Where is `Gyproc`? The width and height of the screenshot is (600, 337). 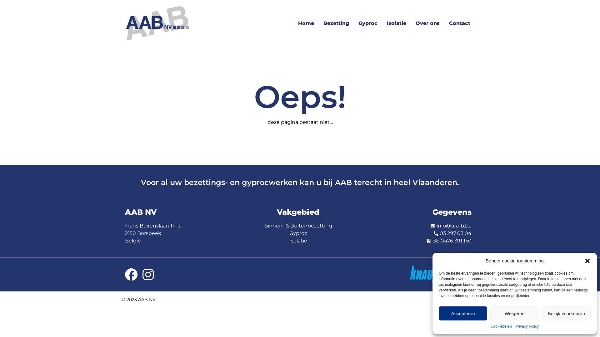 Gyproc is located at coordinates (298, 233).